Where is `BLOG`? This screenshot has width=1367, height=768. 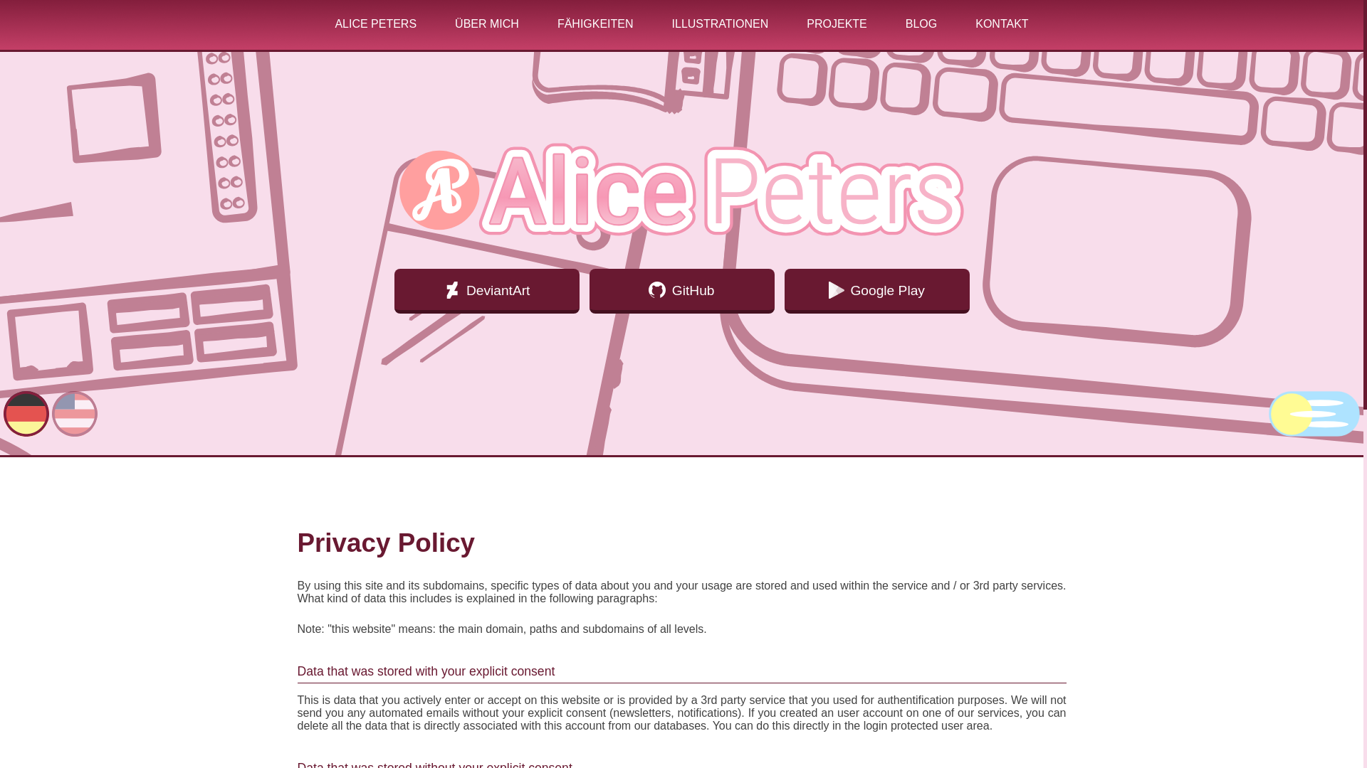 BLOG is located at coordinates (921, 23).